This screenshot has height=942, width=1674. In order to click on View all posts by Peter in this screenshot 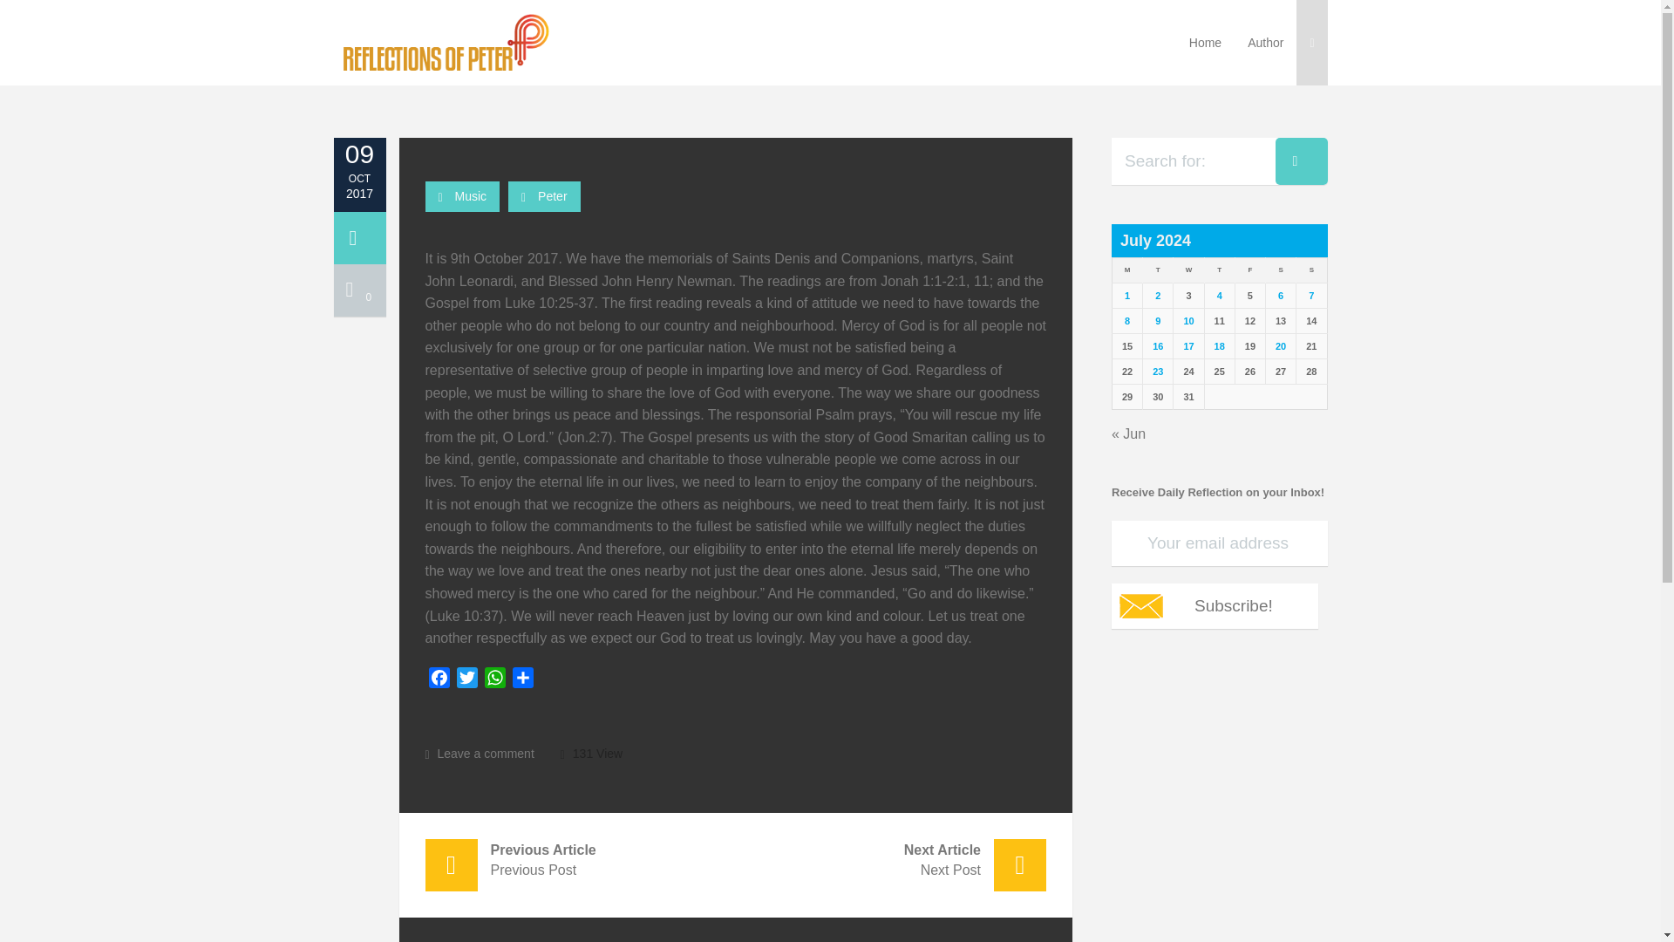, I will do `click(552, 196)`.